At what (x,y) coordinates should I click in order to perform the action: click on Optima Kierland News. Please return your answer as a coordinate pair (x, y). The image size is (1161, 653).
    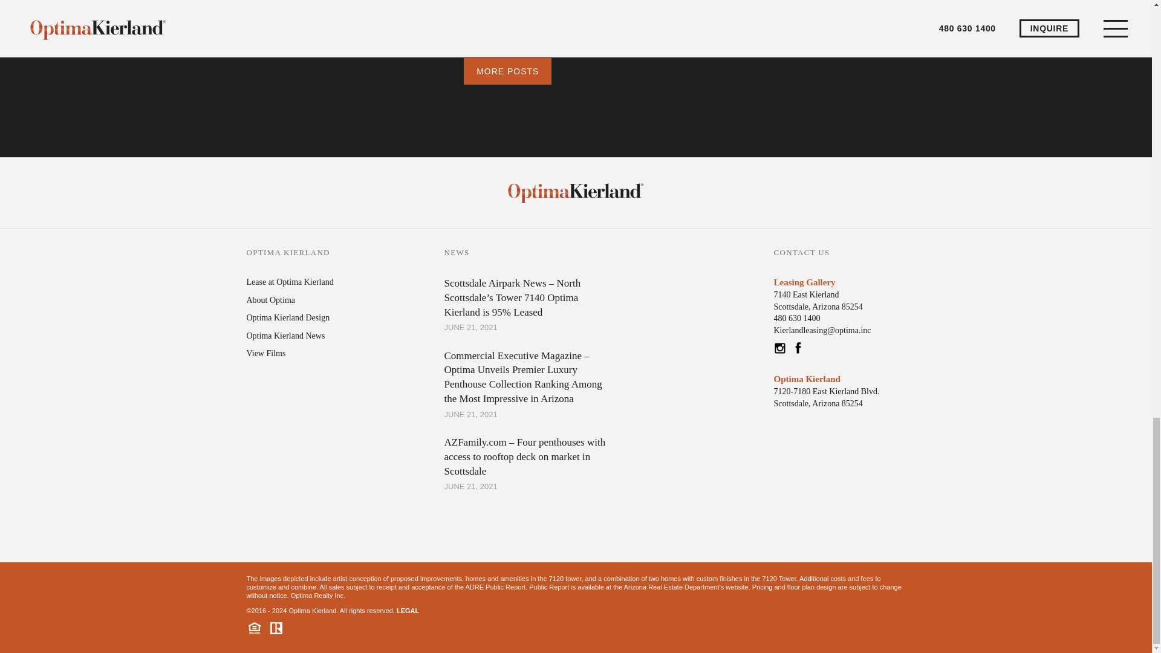
    Looking at the image, I should click on (285, 335).